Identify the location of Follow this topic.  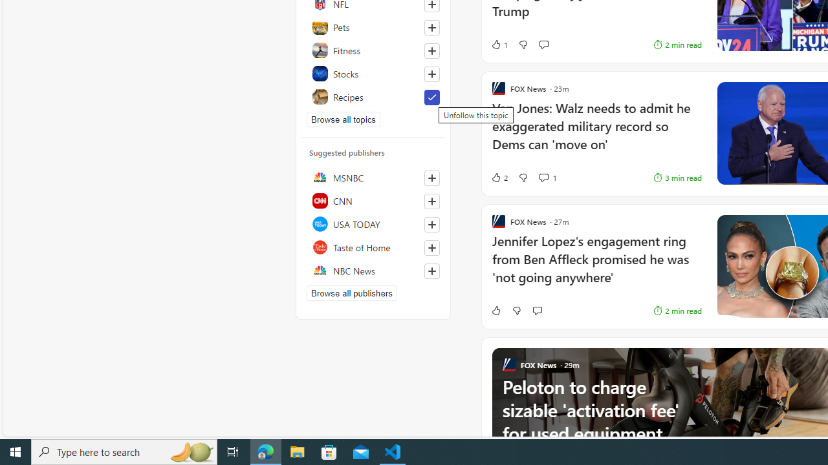
(431, 74).